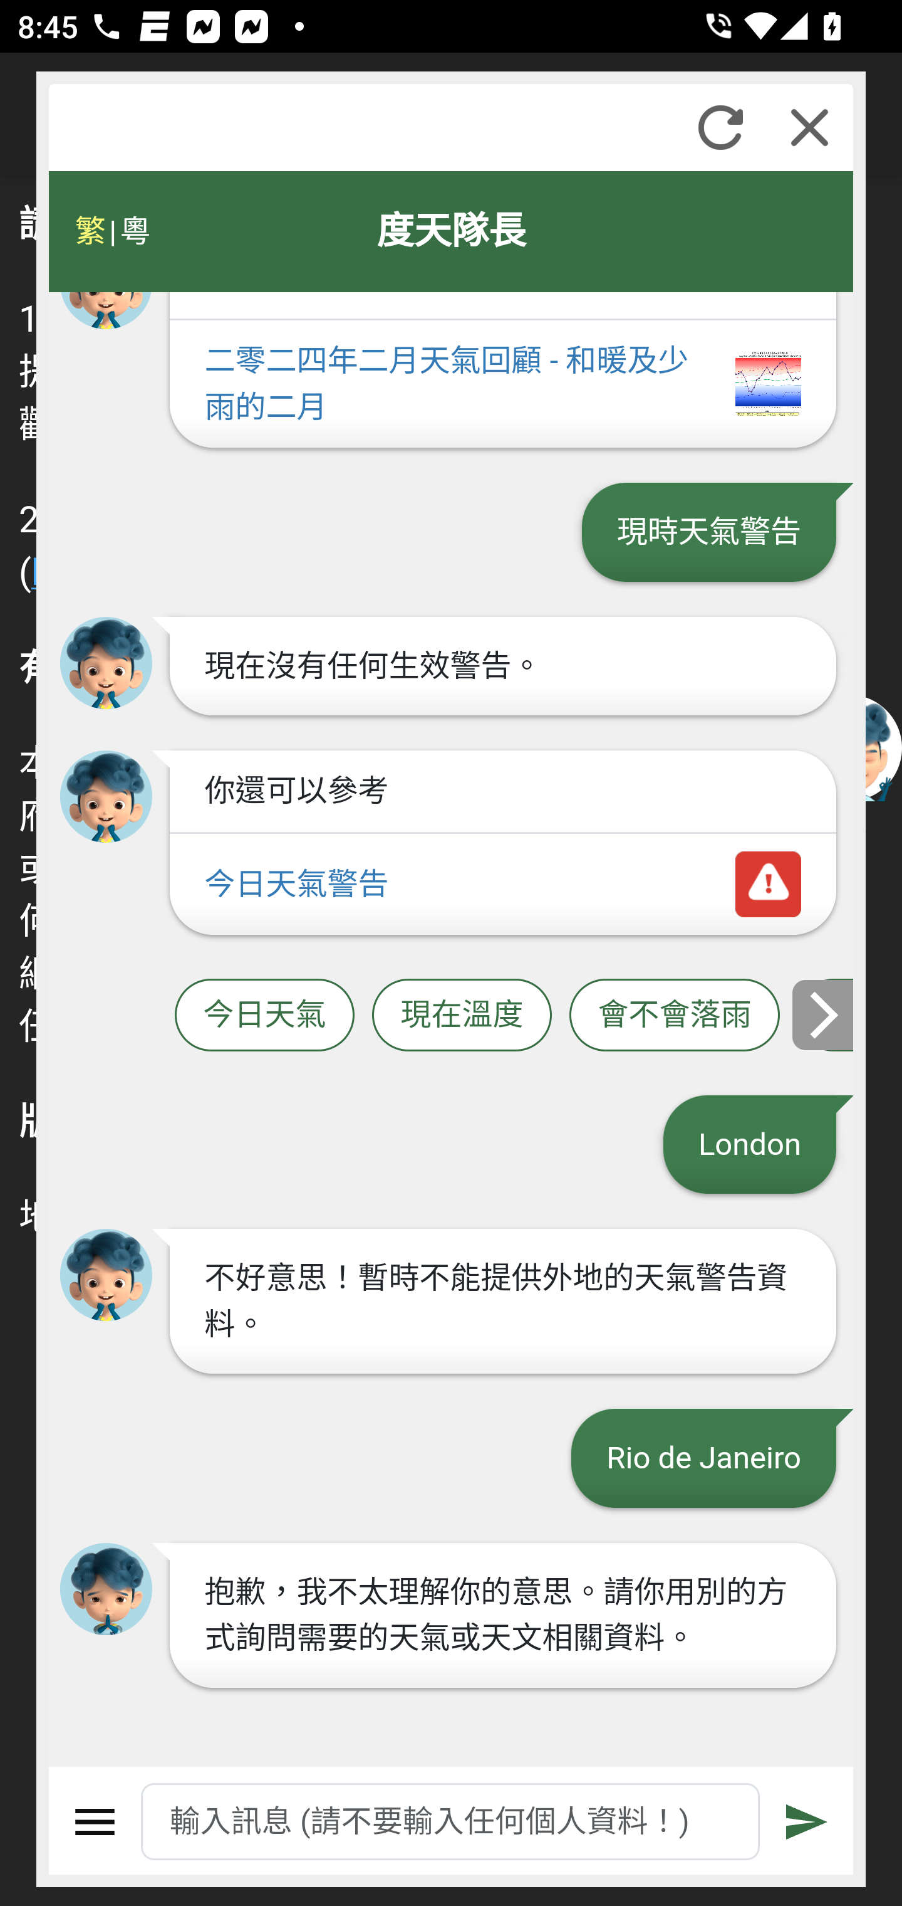  I want to click on 現在溫度, so click(461, 1016).